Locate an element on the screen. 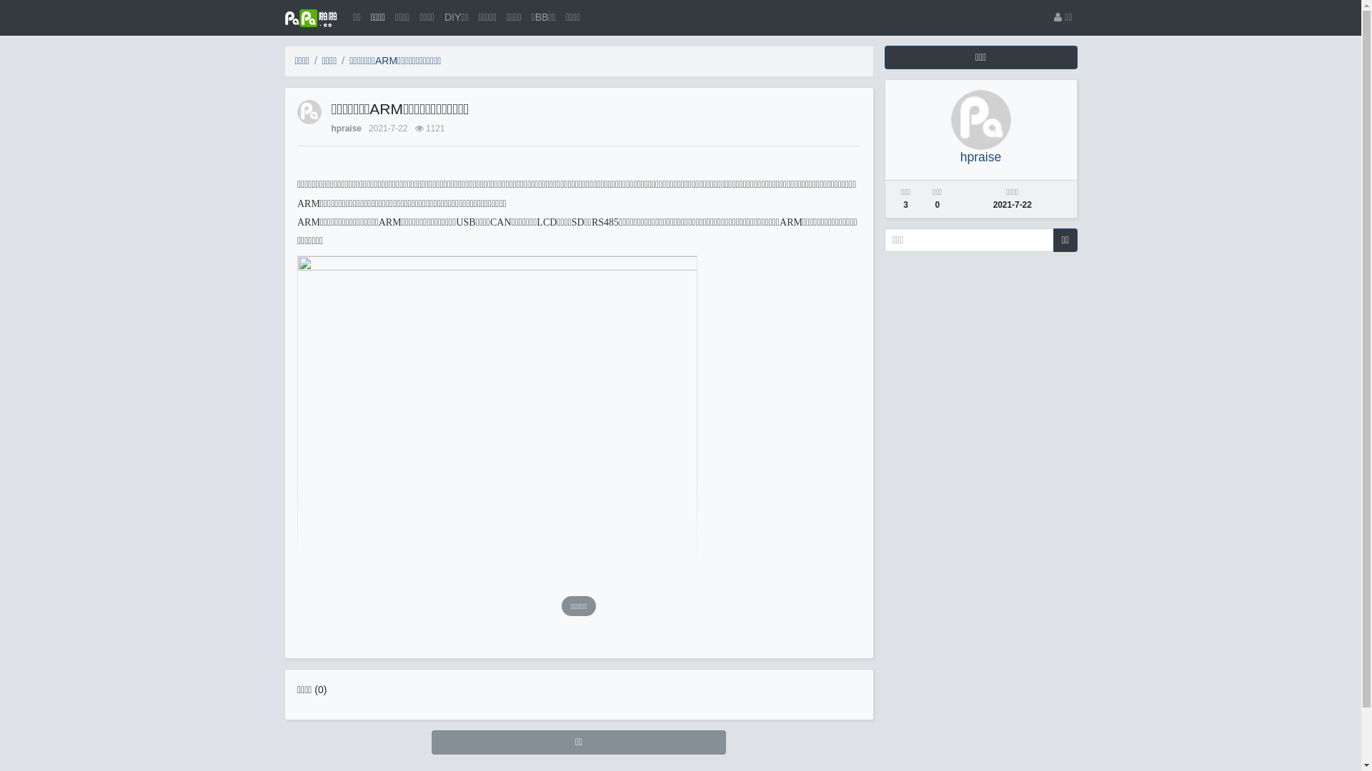 This screenshot has width=1372, height=771. hpraise is located at coordinates (980, 157).